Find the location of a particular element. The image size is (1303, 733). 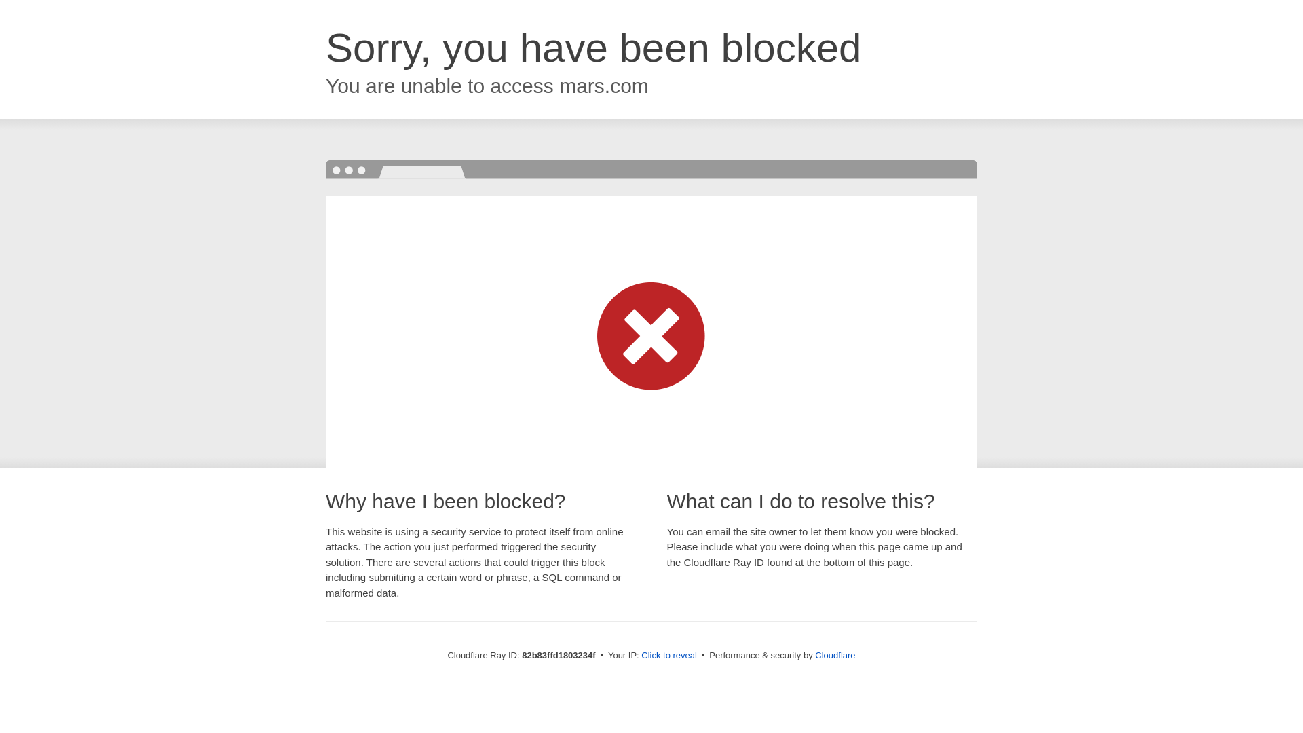

Cloudflare is located at coordinates (835, 656).